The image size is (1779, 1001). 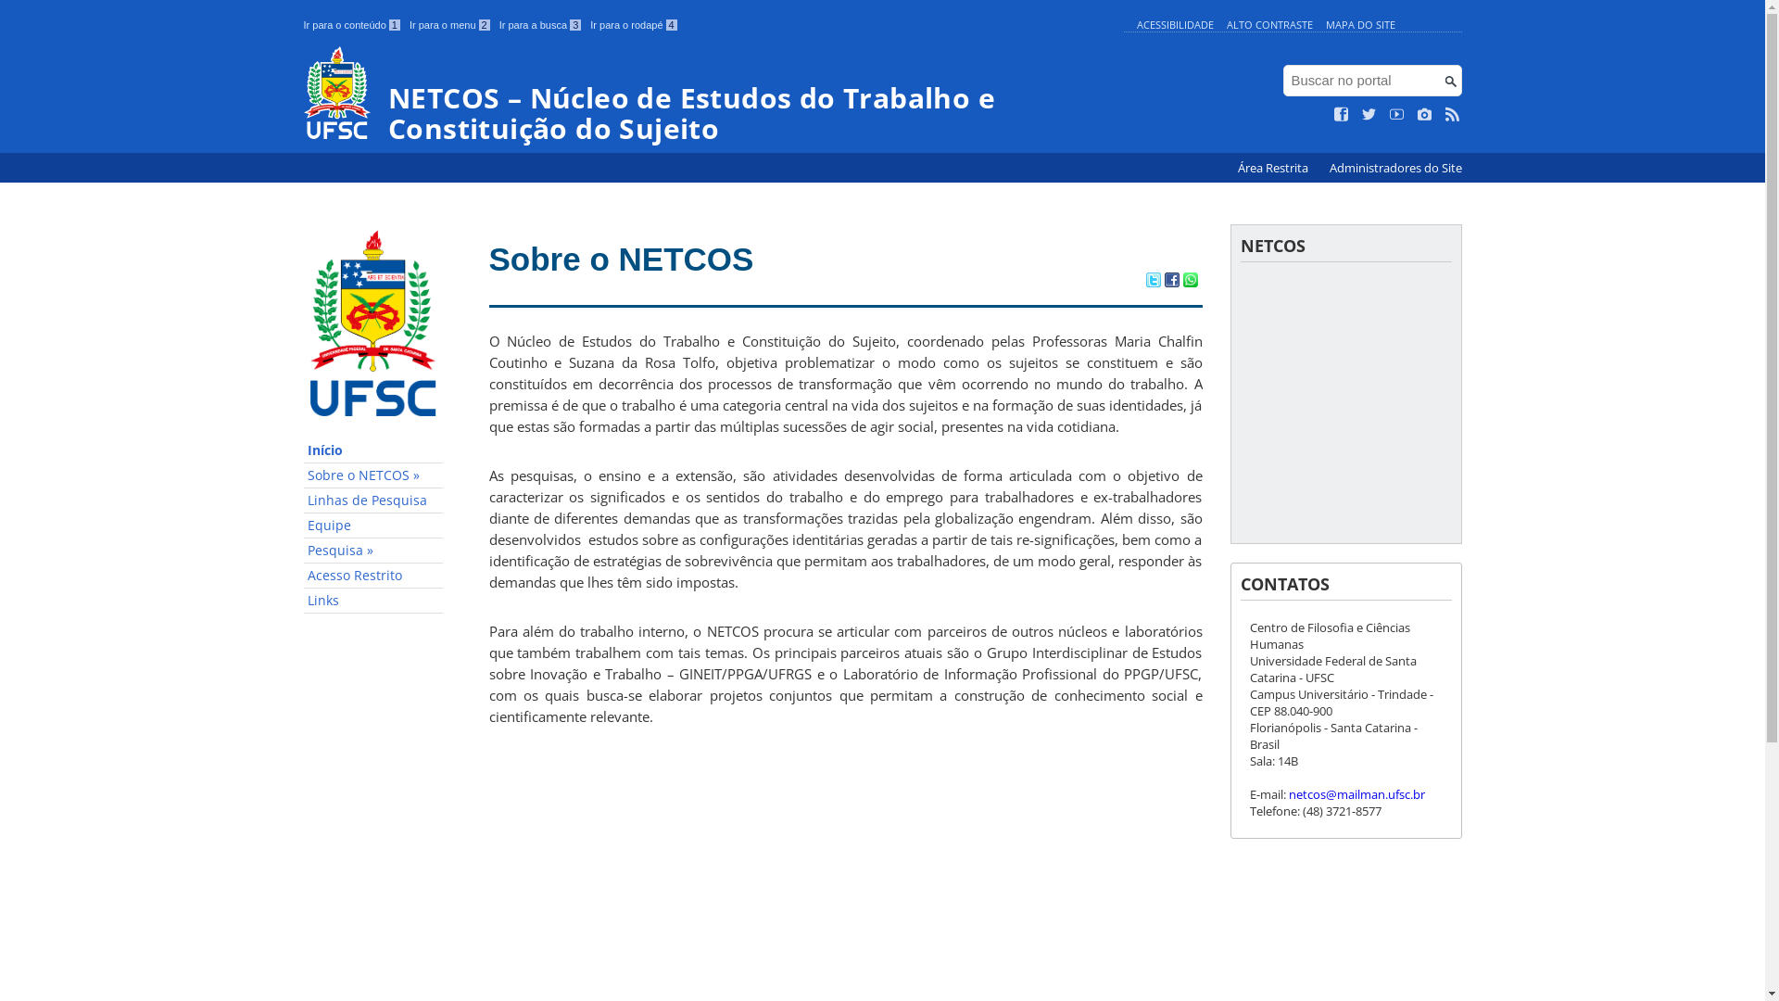 What do you see at coordinates (1269, 24) in the screenshot?
I see `ALTO CONTRASTE` at bounding box center [1269, 24].